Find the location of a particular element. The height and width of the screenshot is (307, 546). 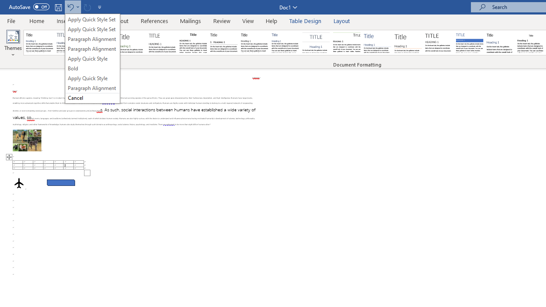

Black & White (Numbered) is located at coordinates (224, 43).